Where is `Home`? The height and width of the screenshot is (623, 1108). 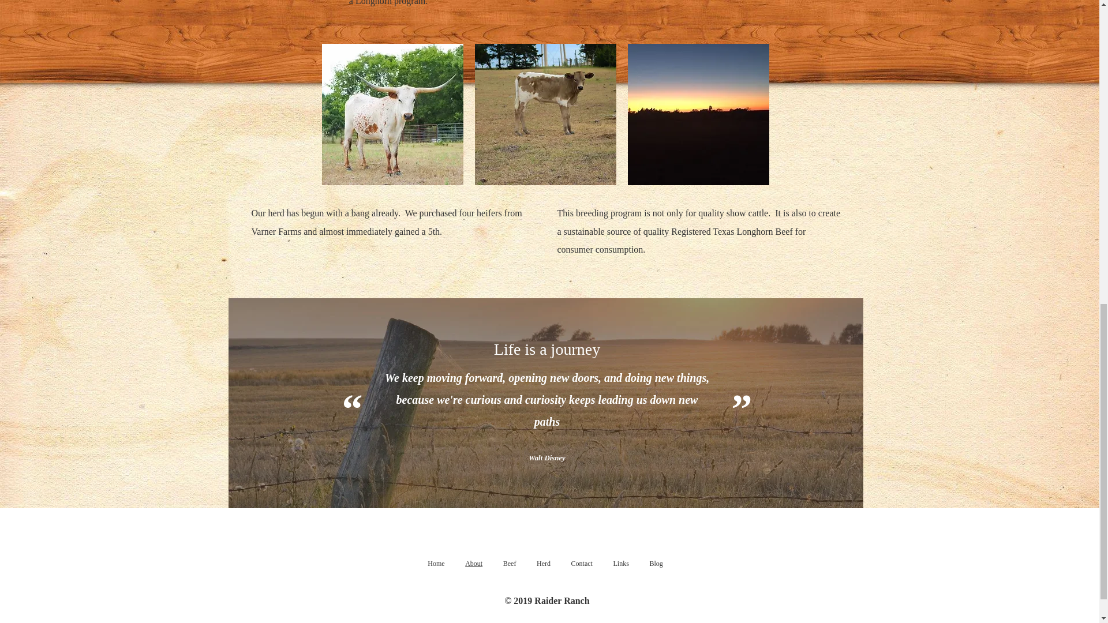 Home is located at coordinates (436, 564).